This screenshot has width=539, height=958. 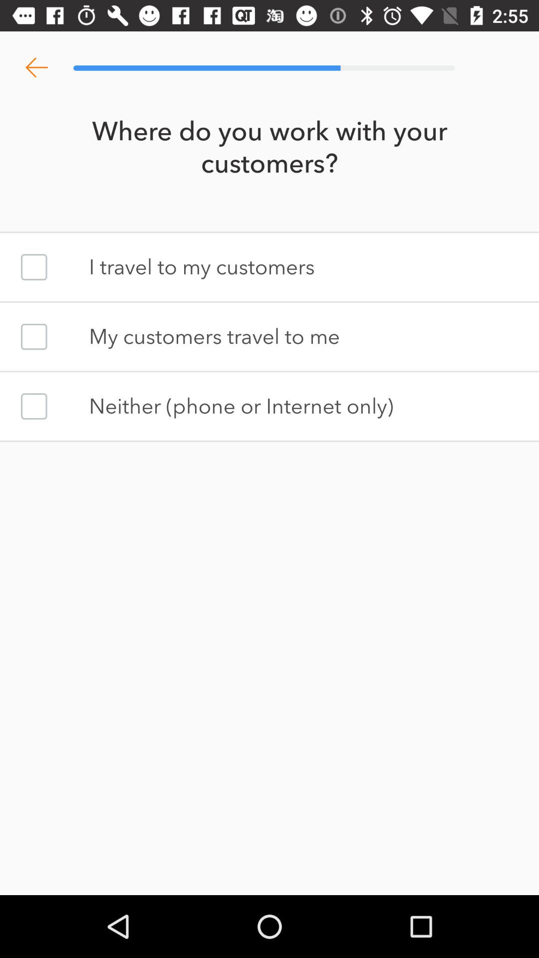 What do you see at coordinates (34, 267) in the screenshot?
I see `select answer` at bounding box center [34, 267].